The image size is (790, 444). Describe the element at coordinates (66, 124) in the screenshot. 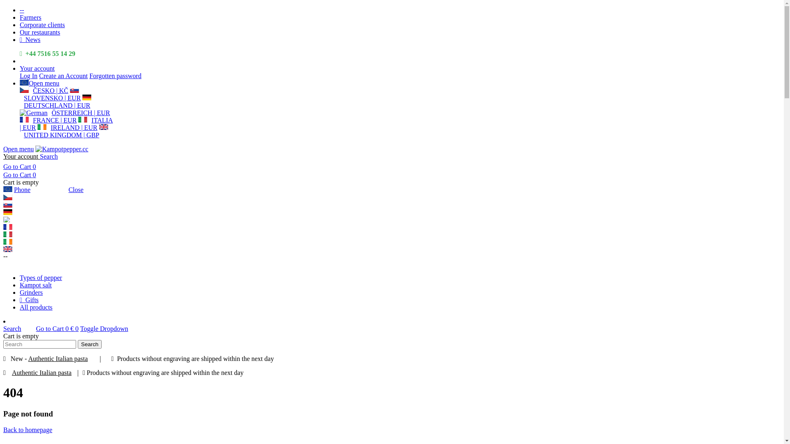

I see `ITALIA | EUR` at that location.